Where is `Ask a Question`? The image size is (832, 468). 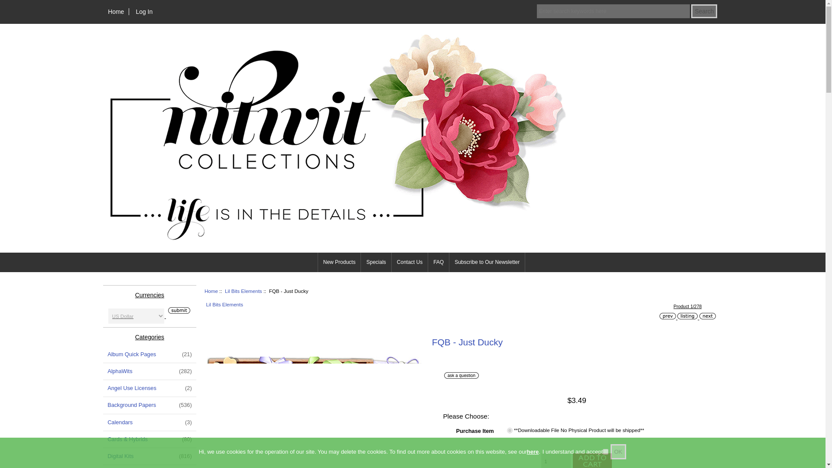
Ask a Question is located at coordinates (461, 375).